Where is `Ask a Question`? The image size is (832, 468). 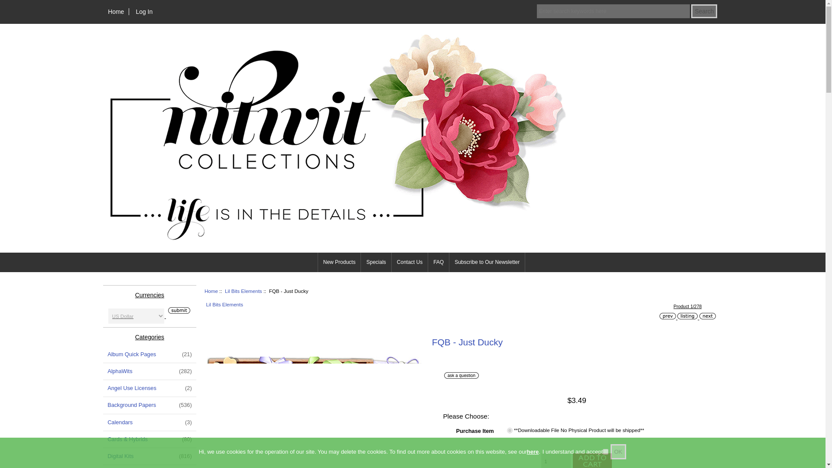
Ask a Question is located at coordinates (461, 375).